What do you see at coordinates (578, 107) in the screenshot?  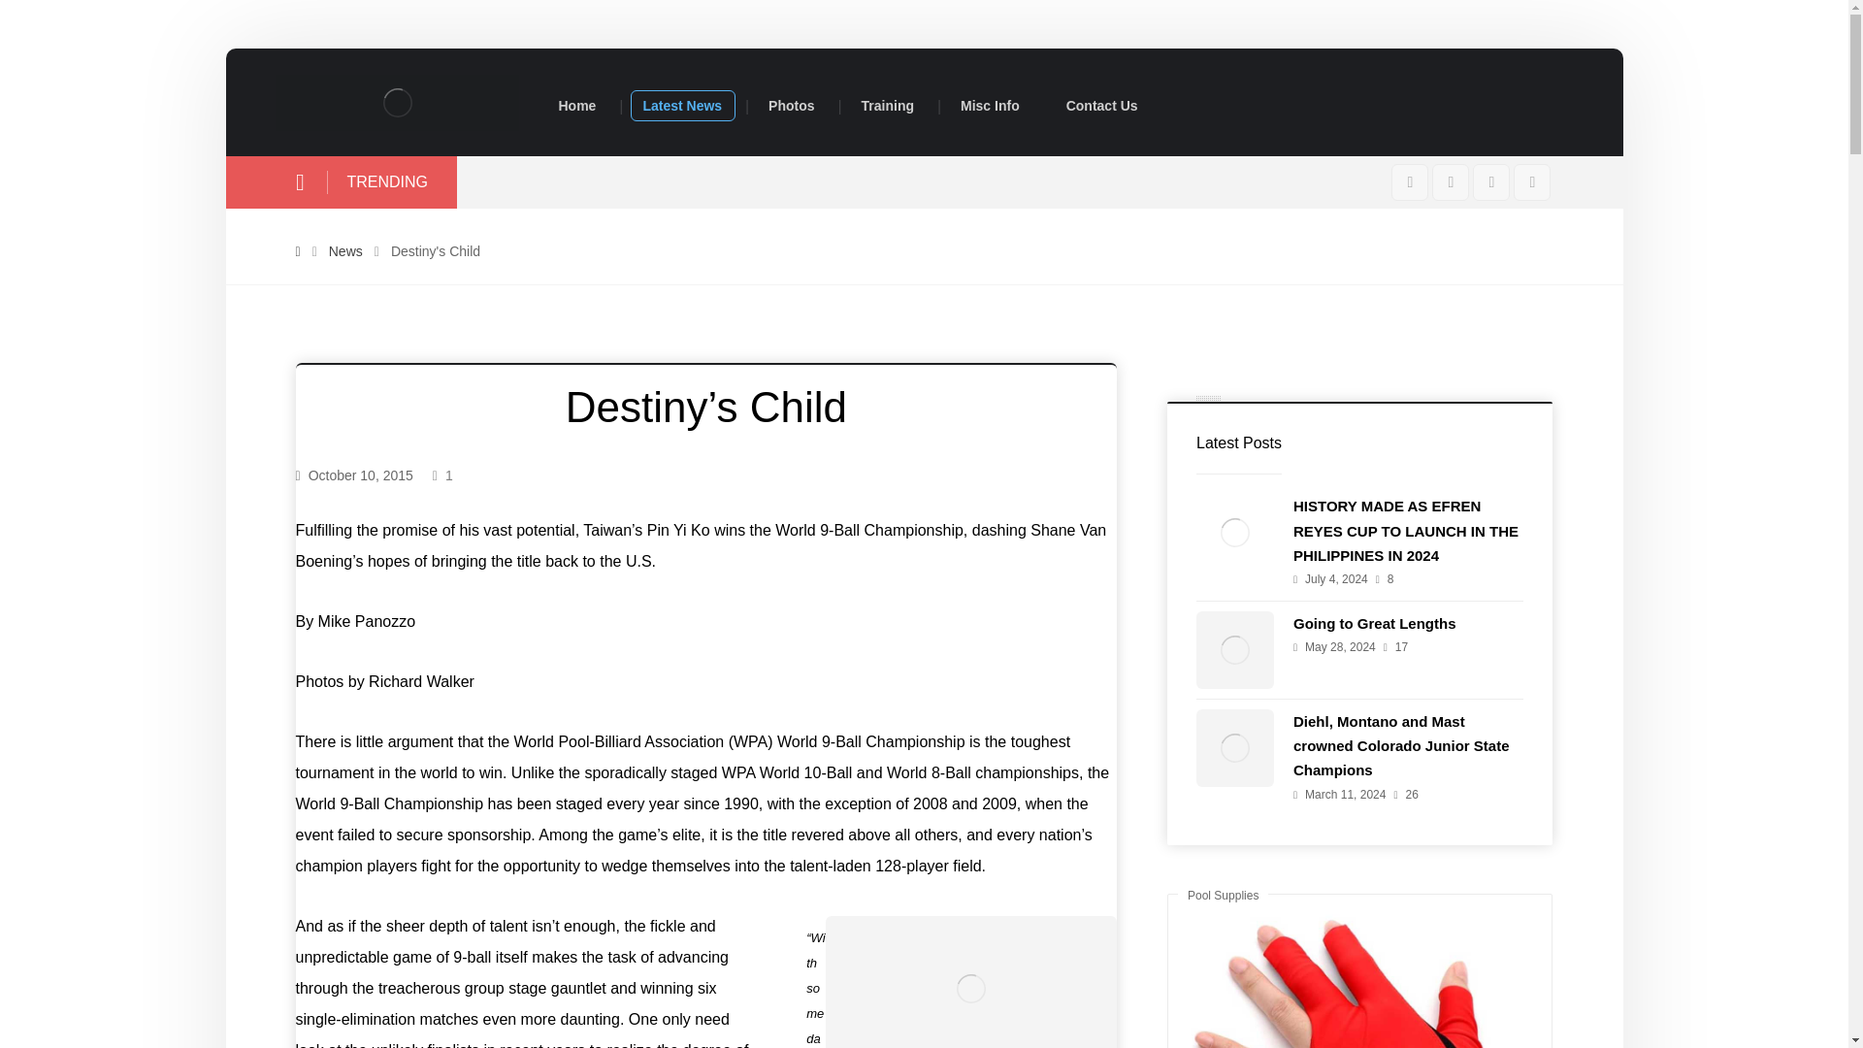 I see `Home` at bounding box center [578, 107].